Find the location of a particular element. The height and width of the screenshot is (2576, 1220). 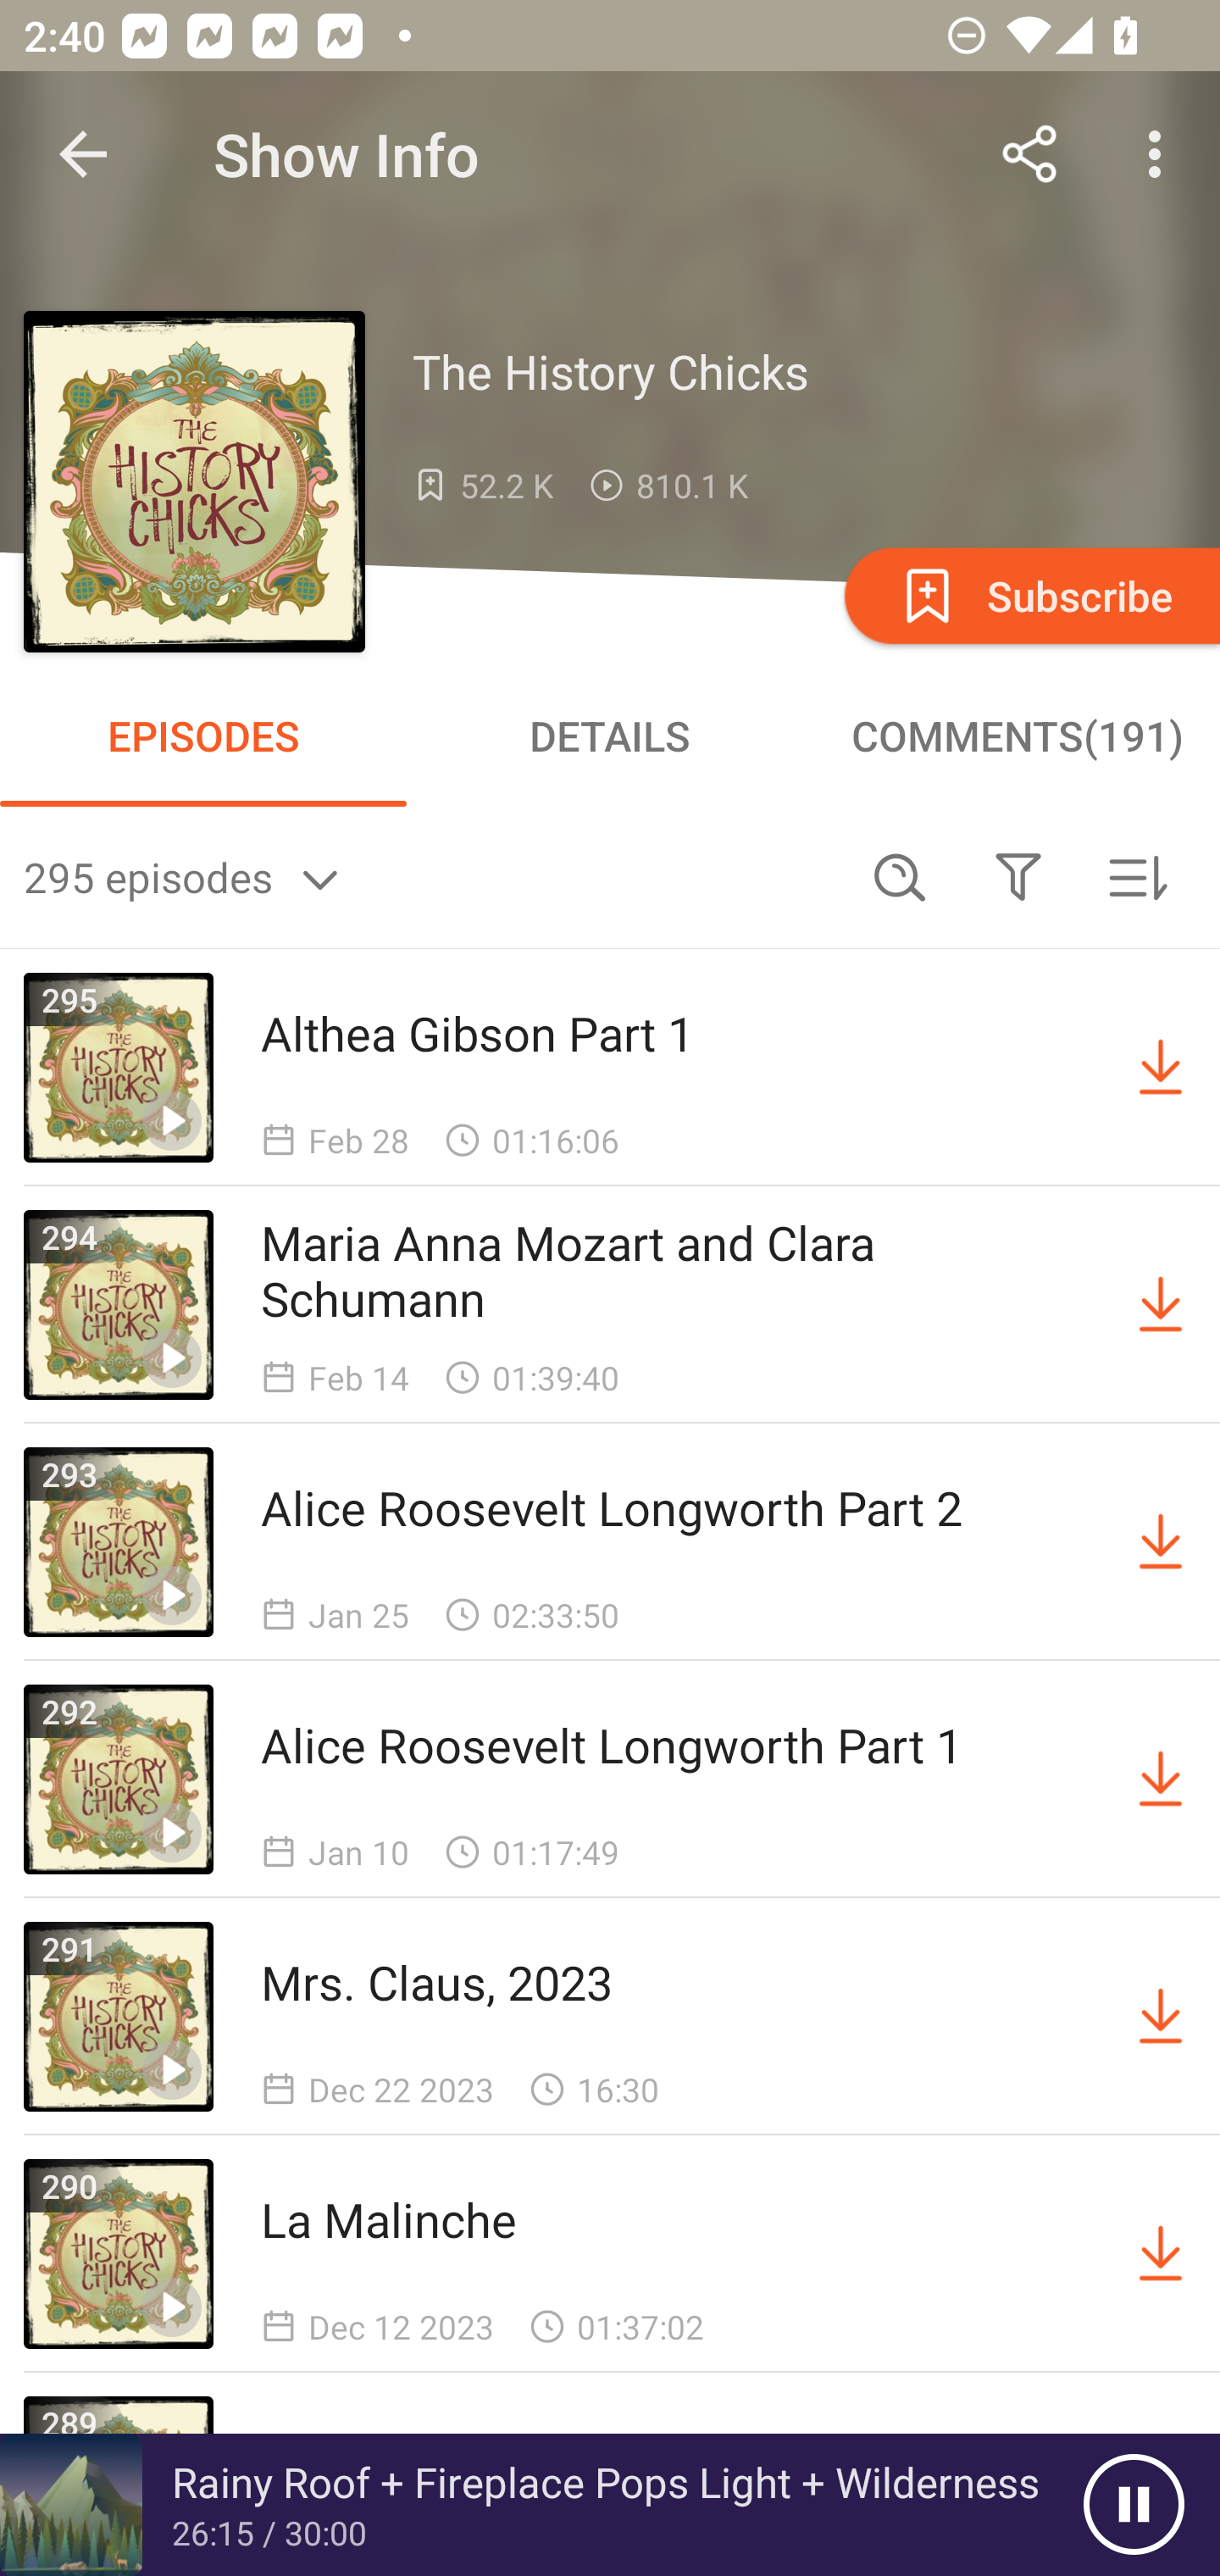

Navigate up is located at coordinates (83, 154).